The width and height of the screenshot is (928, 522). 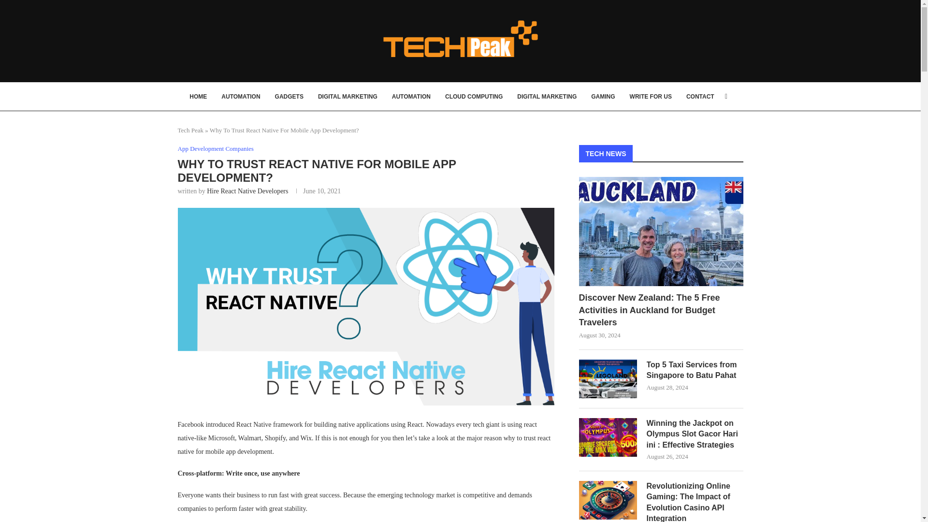 I want to click on Tech Peak, so click(x=191, y=130).